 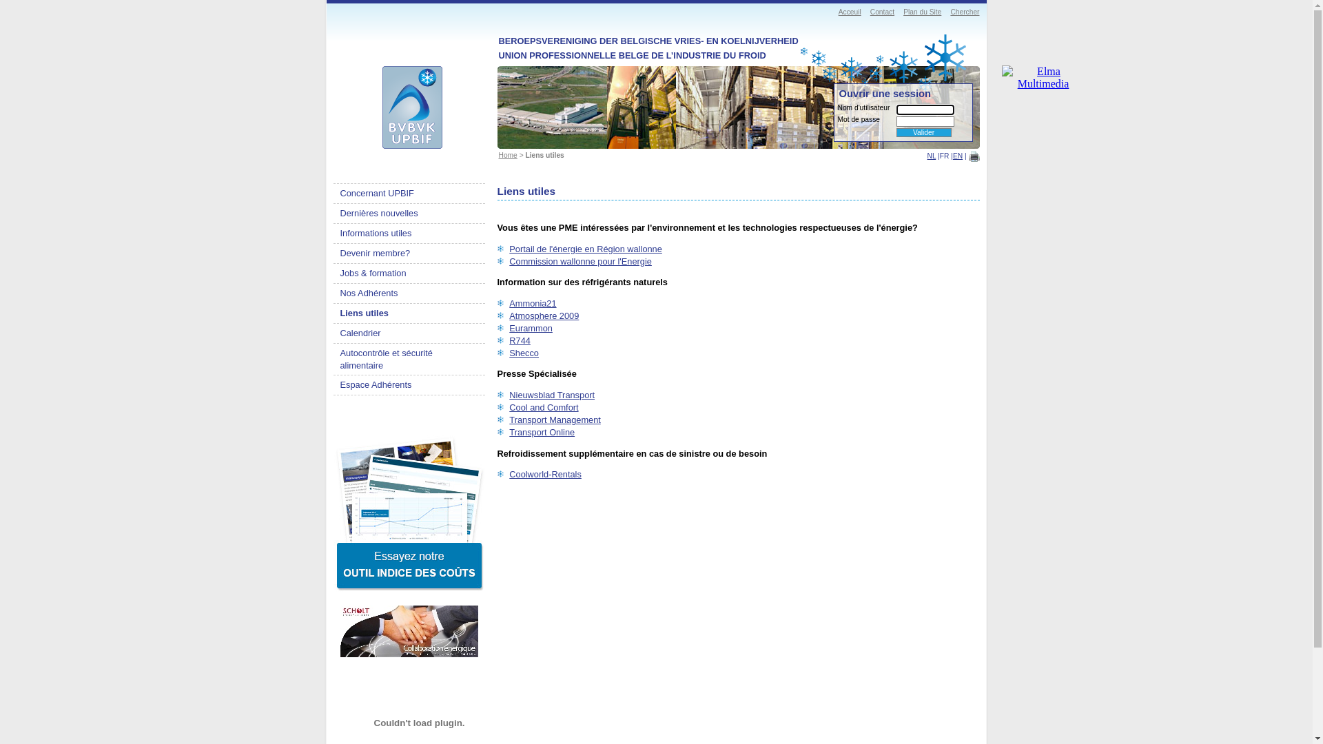 I want to click on Transport Management, so click(x=555, y=420).